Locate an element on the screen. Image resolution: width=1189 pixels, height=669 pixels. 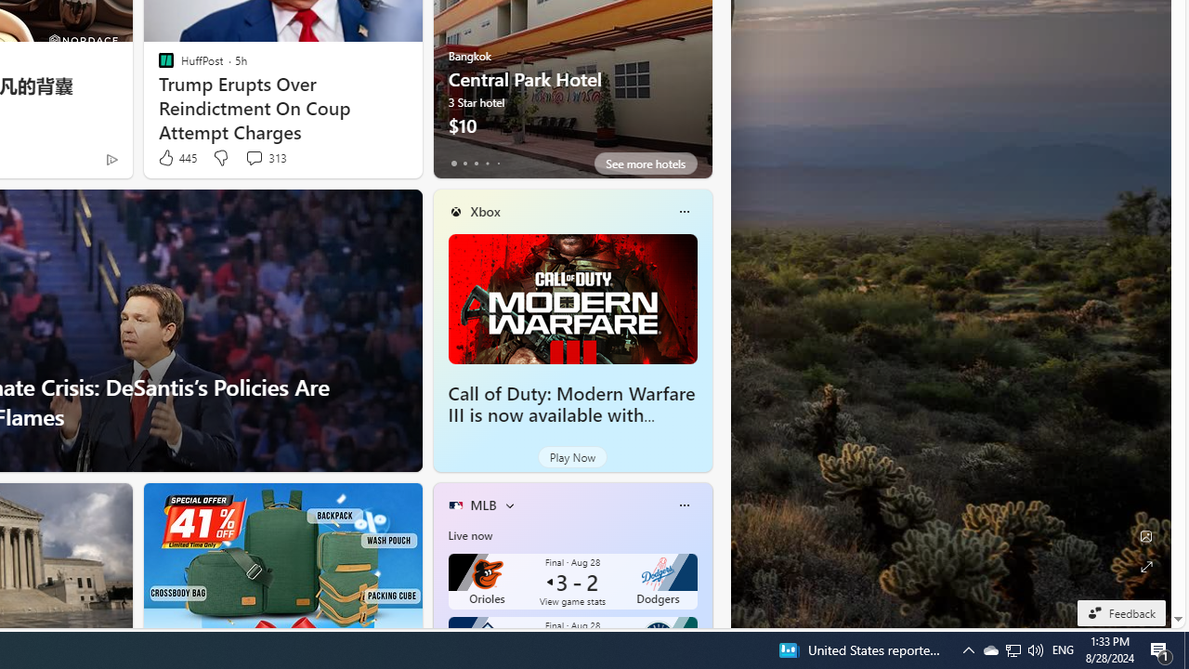
445 Like is located at coordinates (176, 158).